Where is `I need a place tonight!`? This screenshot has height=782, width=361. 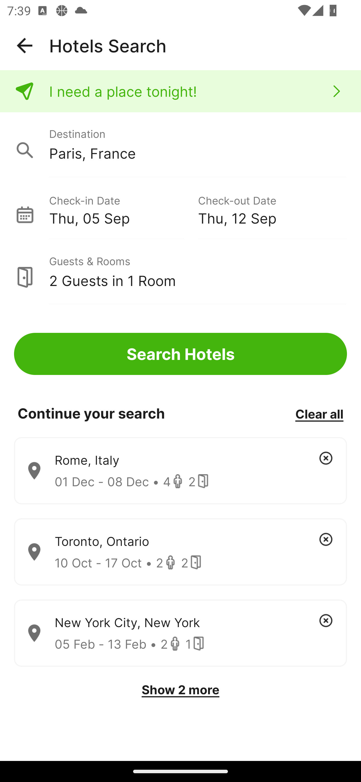 I need a place tonight! is located at coordinates (180, 91).